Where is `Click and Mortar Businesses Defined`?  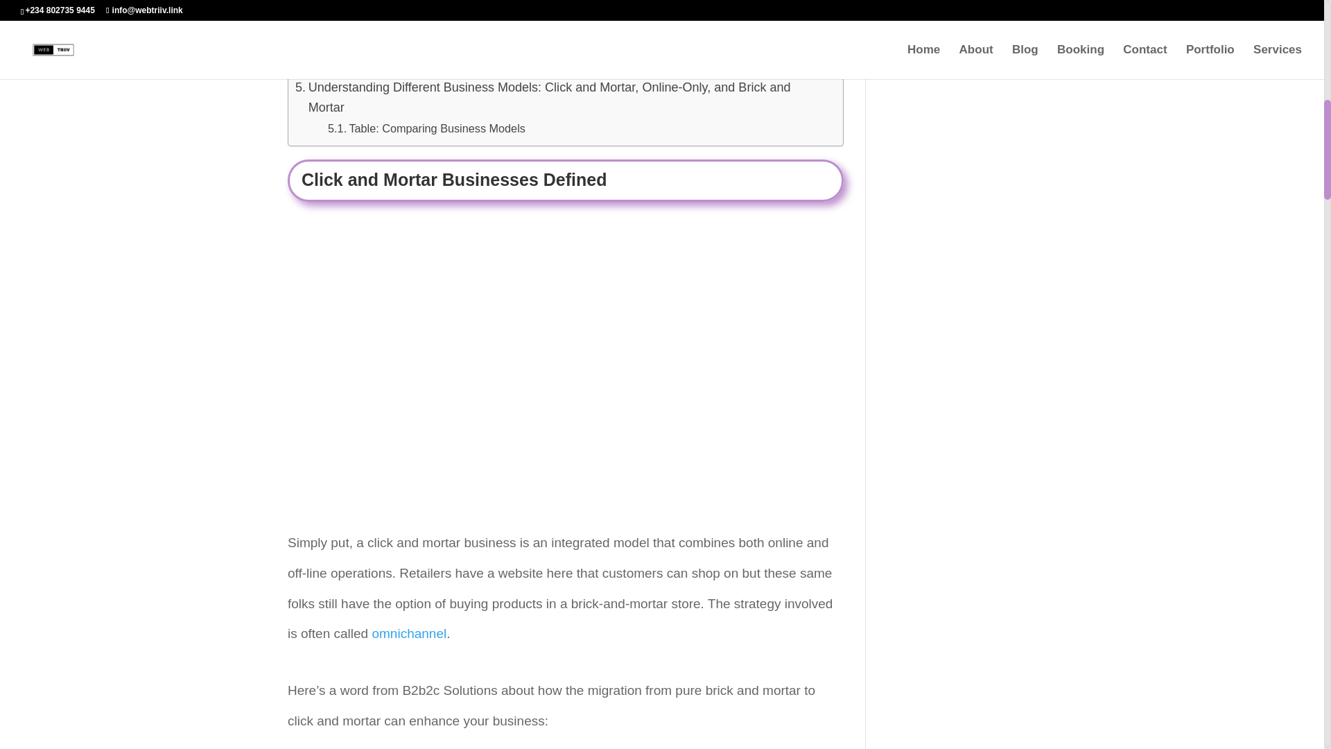 Click and Mortar Businesses Defined is located at coordinates (403, 8).